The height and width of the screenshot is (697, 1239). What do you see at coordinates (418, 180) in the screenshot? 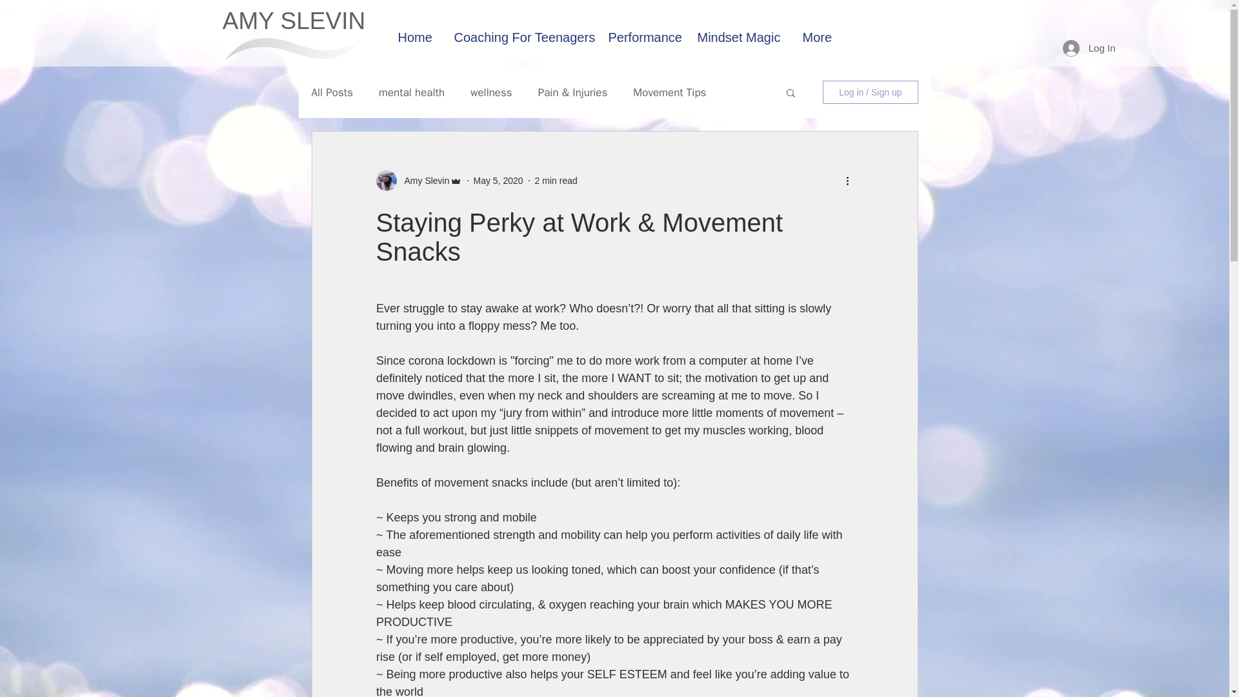
I see `Amy Slevin` at bounding box center [418, 180].